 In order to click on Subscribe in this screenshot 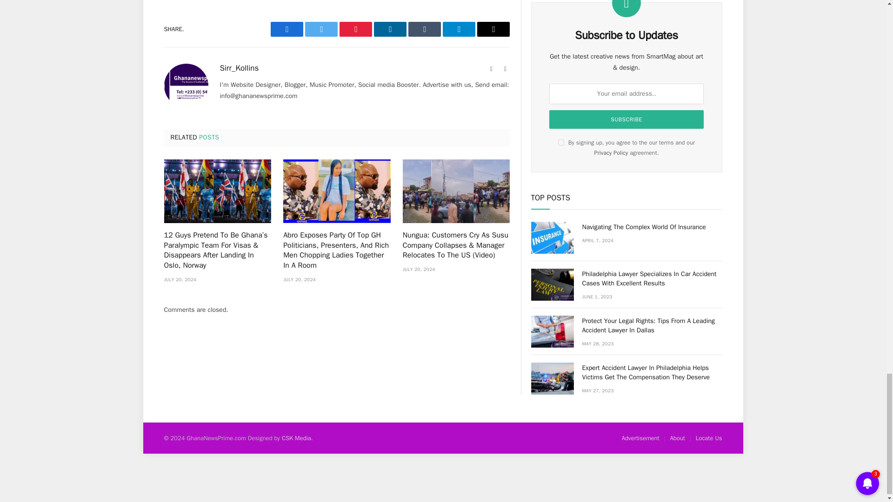, I will do `click(626, 99)`.